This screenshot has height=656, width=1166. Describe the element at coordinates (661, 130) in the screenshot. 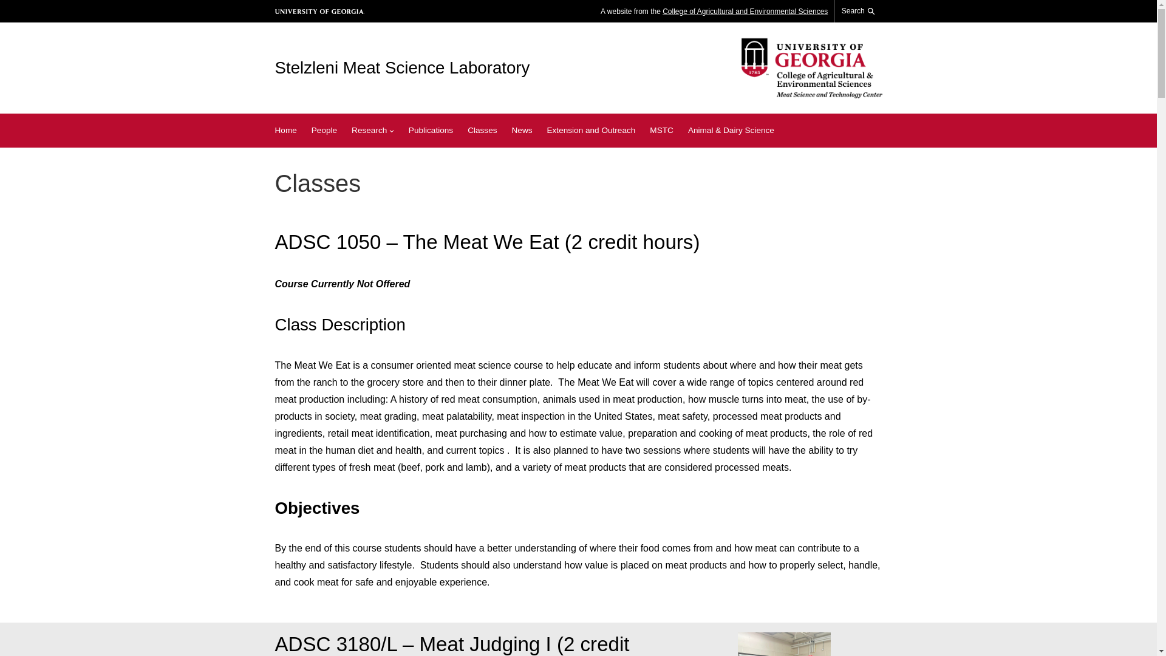

I see `MSTC` at that location.